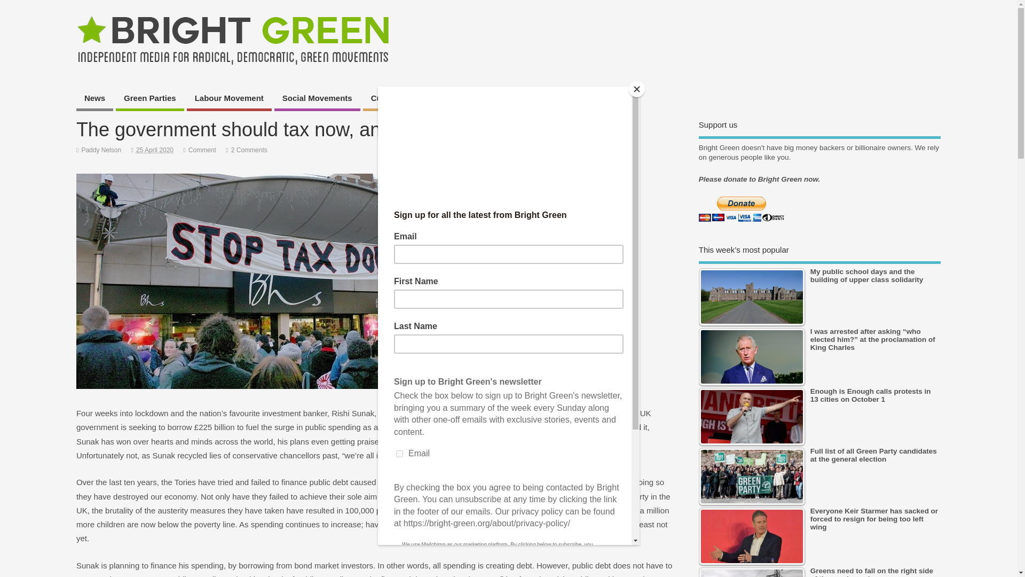 The width and height of the screenshot is (1025, 577). I want to click on Posts by Paddy Nelson, so click(100, 150).